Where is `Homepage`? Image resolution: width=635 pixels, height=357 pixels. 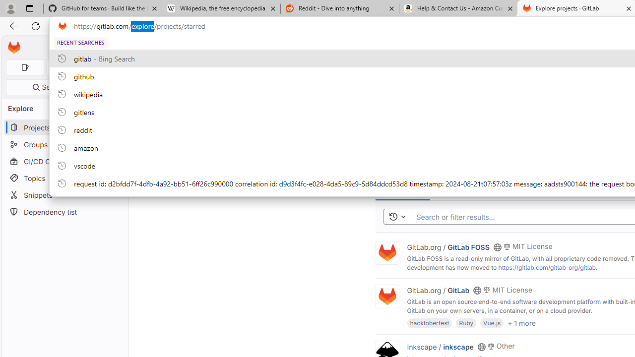
Homepage is located at coordinates (14, 48).